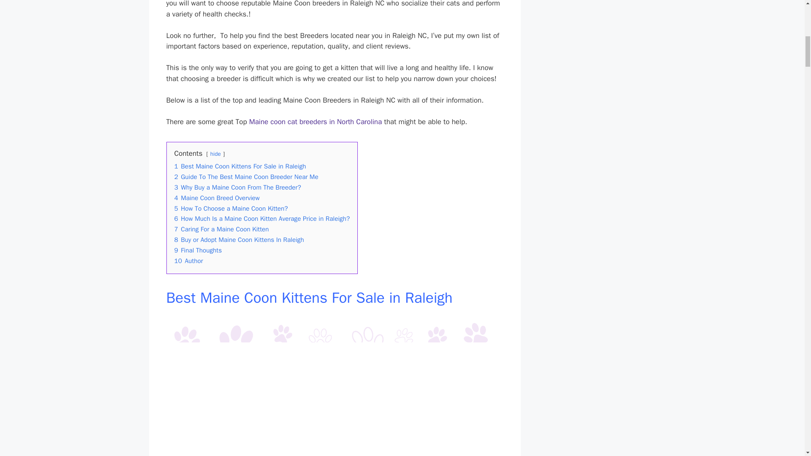 This screenshot has height=456, width=811. What do you see at coordinates (246, 176) in the screenshot?
I see `2 Guide To The Best Maine Coon Breeder Near Me` at bounding box center [246, 176].